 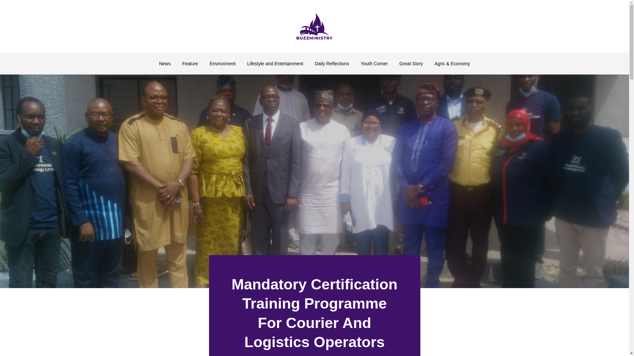 What do you see at coordinates (374, 63) in the screenshot?
I see `Youth Corner` at bounding box center [374, 63].